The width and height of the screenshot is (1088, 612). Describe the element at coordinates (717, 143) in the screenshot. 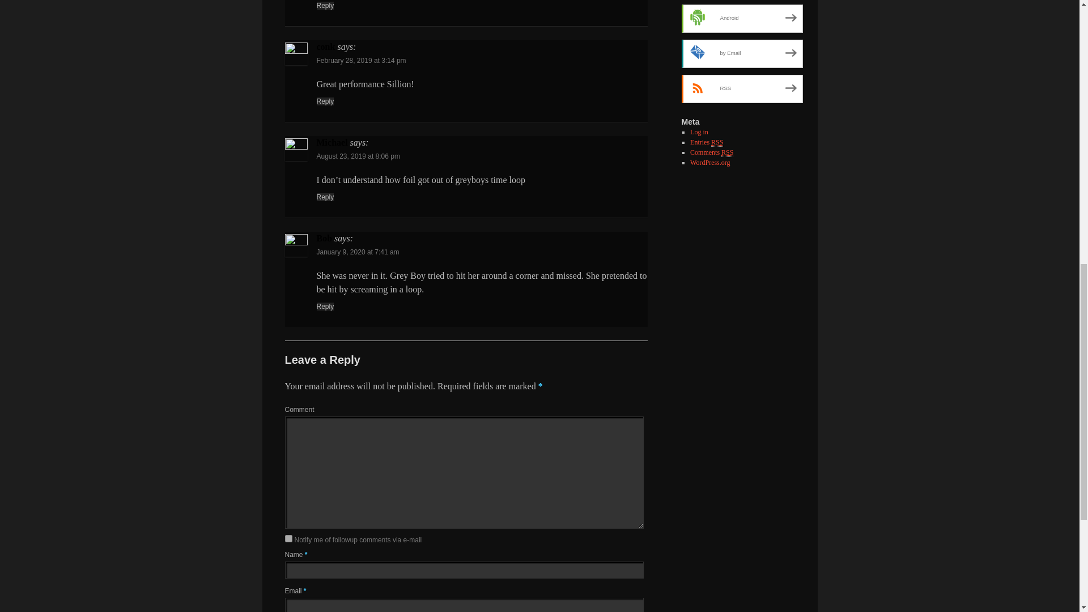

I see `Really Simple Syndication` at that location.